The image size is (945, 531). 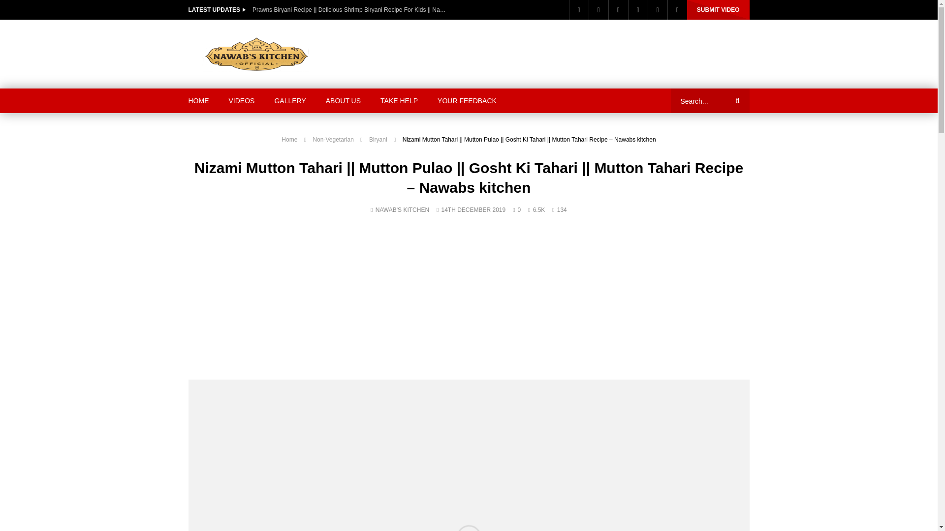 What do you see at coordinates (378, 139) in the screenshot?
I see `Biryani` at bounding box center [378, 139].